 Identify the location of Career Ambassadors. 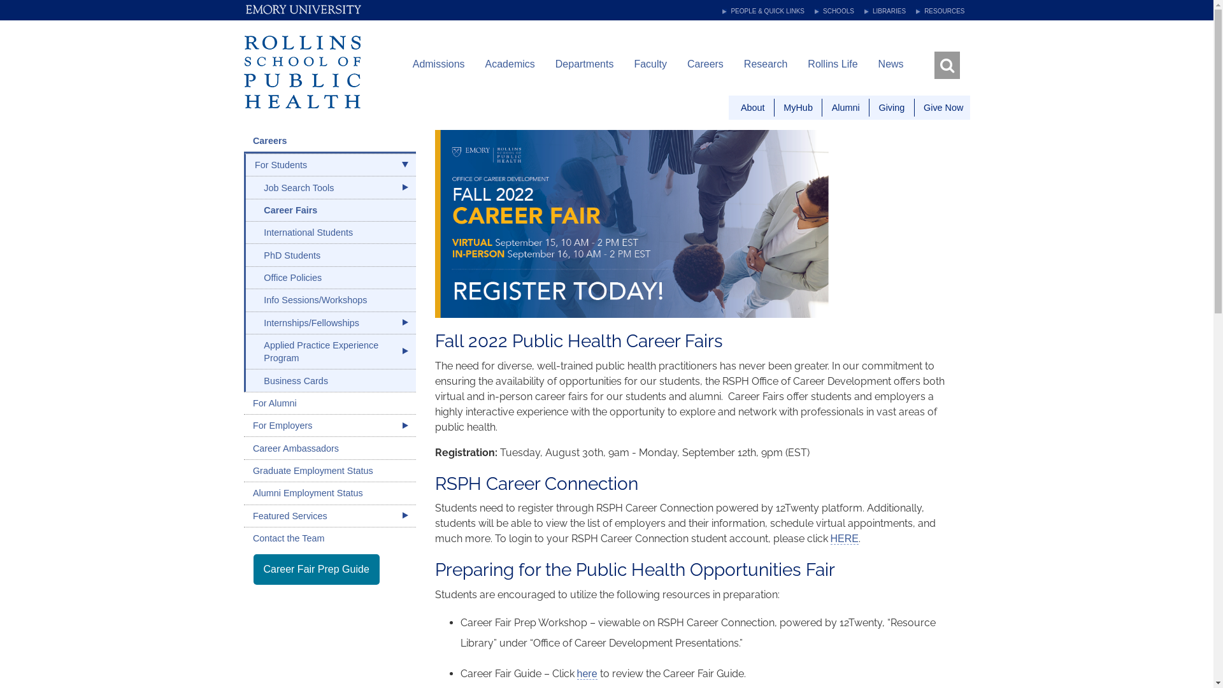
(329, 448).